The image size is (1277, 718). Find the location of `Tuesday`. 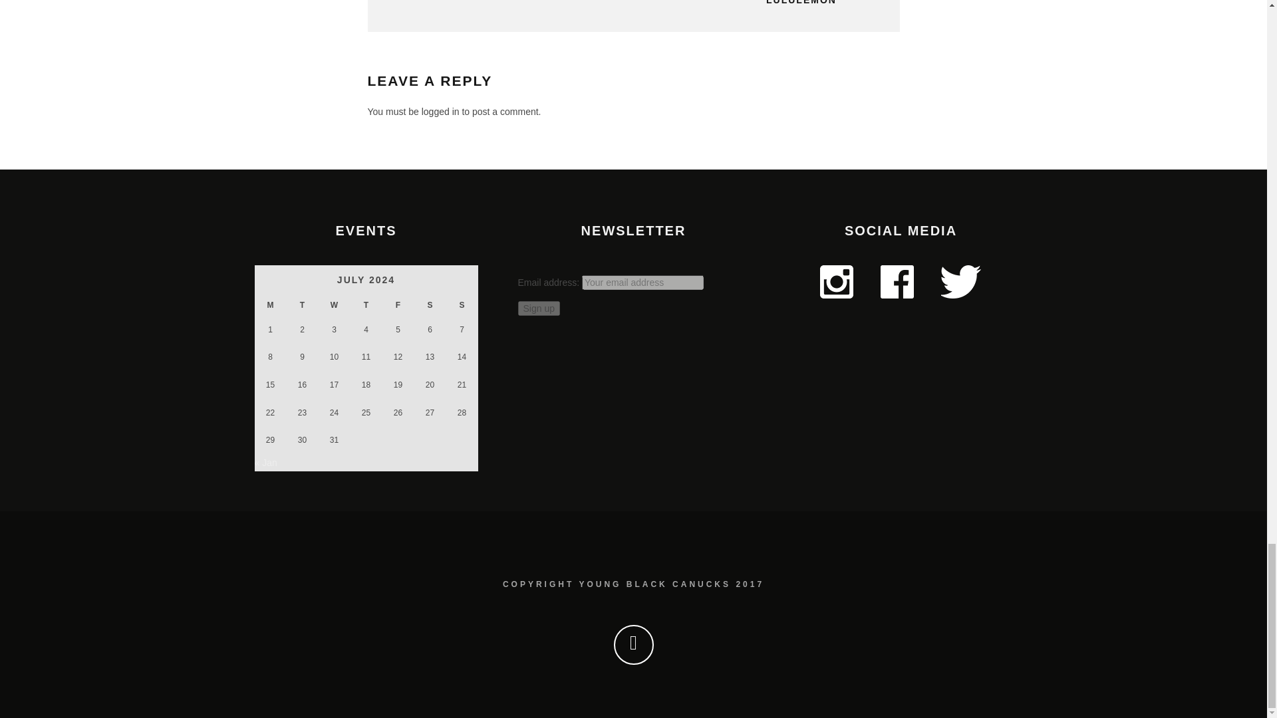

Tuesday is located at coordinates (302, 306).